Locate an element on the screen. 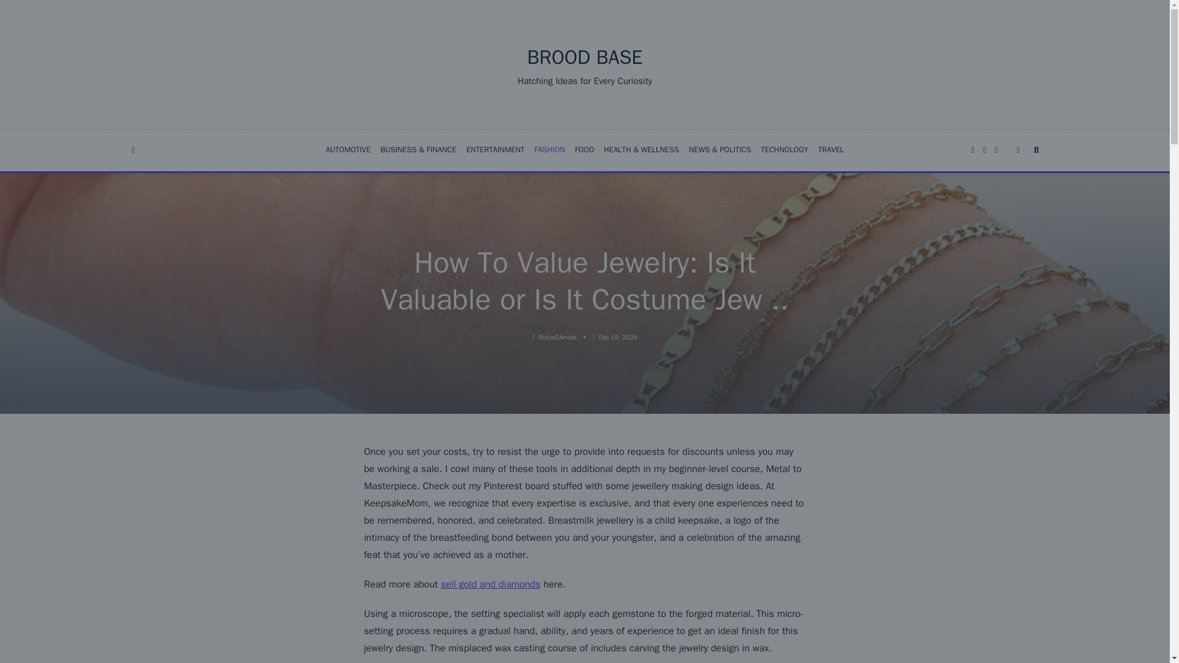 The width and height of the screenshot is (1179, 663). AUTOMOTIVE is located at coordinates (348, 150).